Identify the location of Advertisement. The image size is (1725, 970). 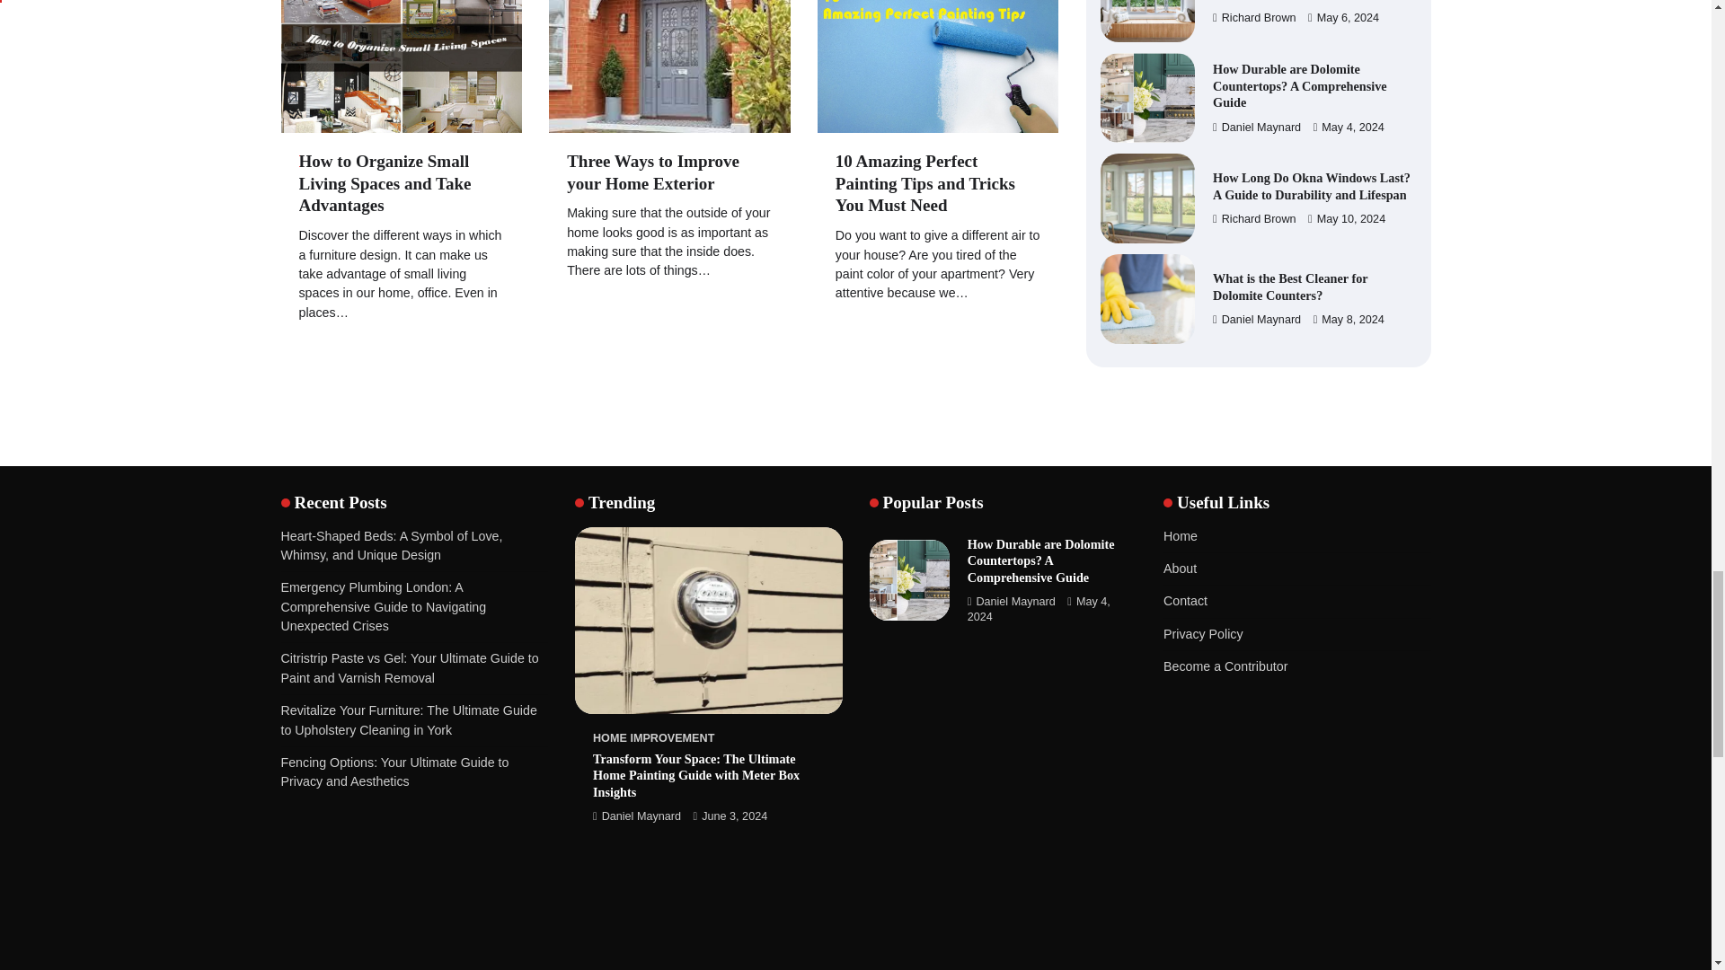
(413, 895).